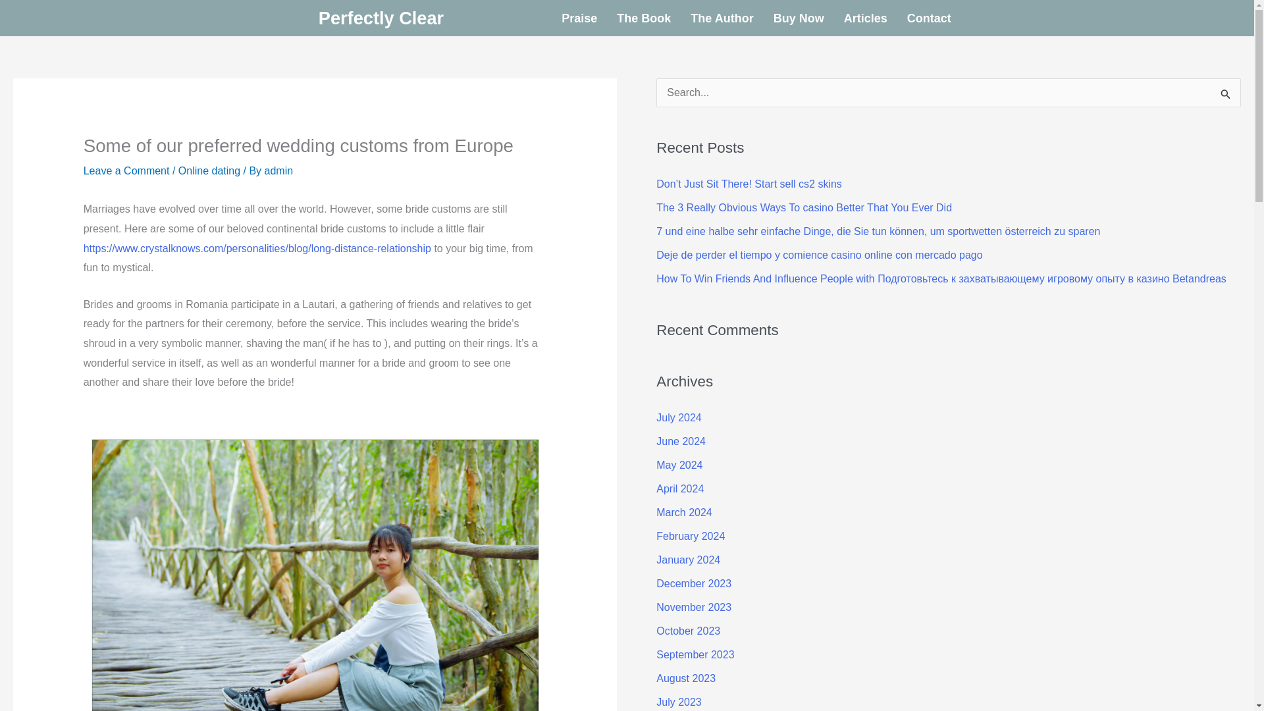  I want to click on The Book, so click(644, 18).